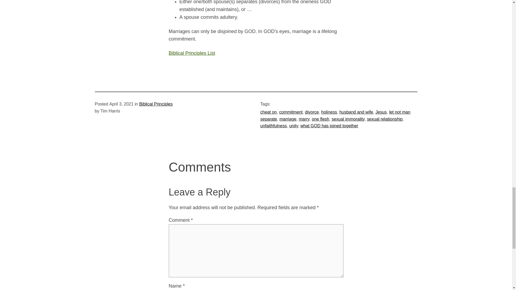 The height and width of the screenshot is (290, 516). Describe the element at coordinates (385, 119) in the screenshot. I see `sexual relationship` at that location.